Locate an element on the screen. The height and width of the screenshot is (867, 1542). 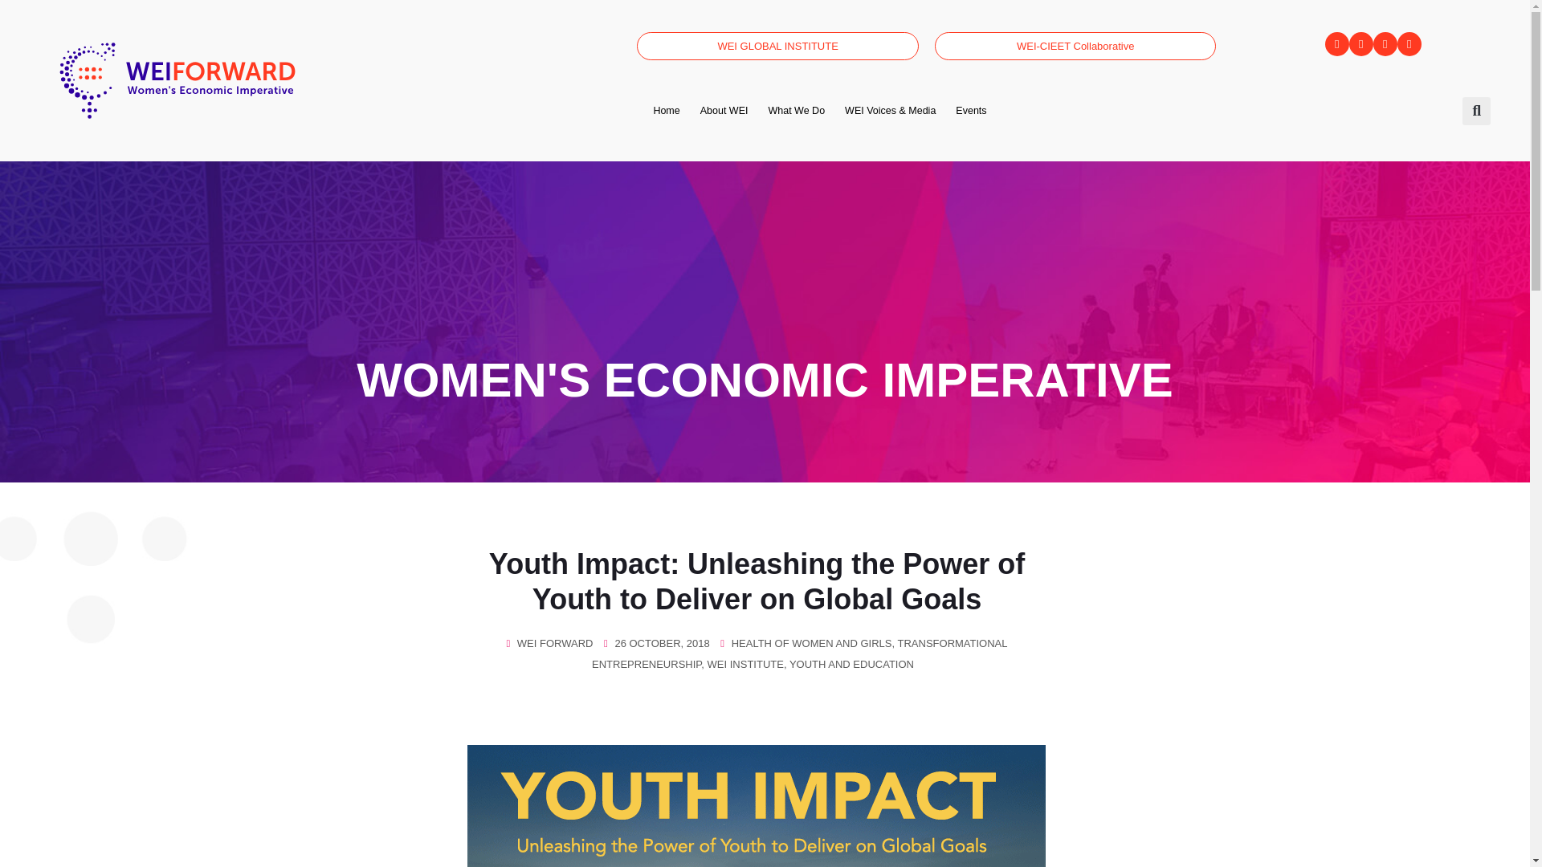
Home is located at coordinates (665, 110).